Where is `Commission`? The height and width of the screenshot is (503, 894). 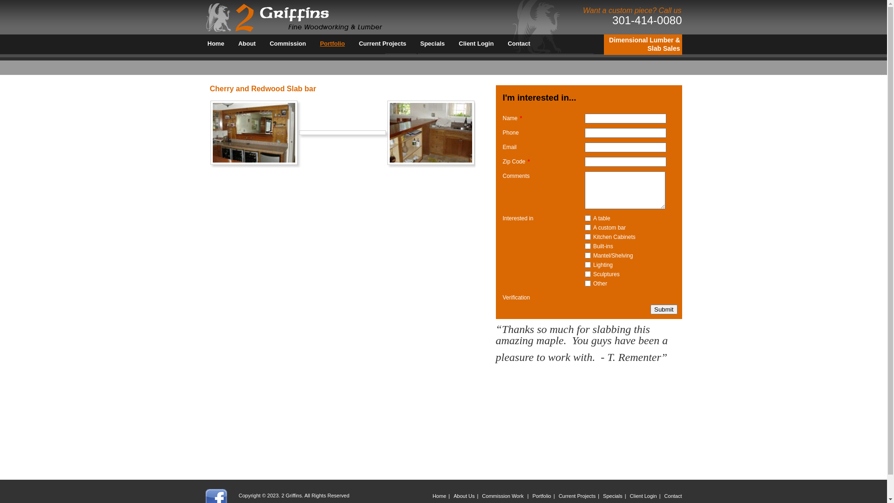
Commission is located at coordinates (288, 44).